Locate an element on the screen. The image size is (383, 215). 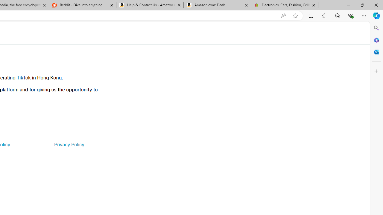
Close Outlook pane is located at coordinates (376, 52).